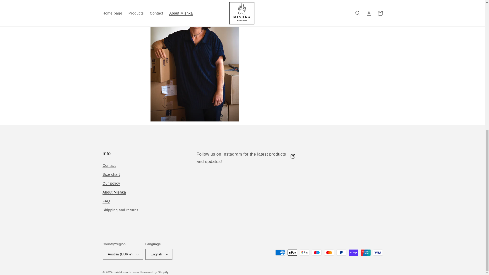 This screenshot has height=275, width=489. I want to click on Contact, so click(109, 166).